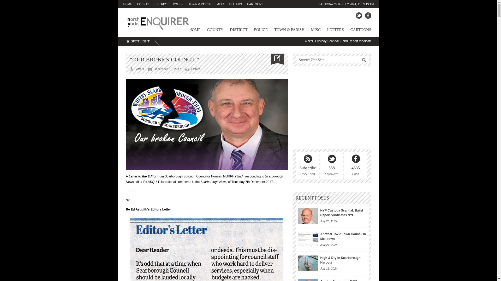  What do you see at coordinates (258, 4) in the screenshot?
I see `CARTOONS` at bounding box center [258, 4].